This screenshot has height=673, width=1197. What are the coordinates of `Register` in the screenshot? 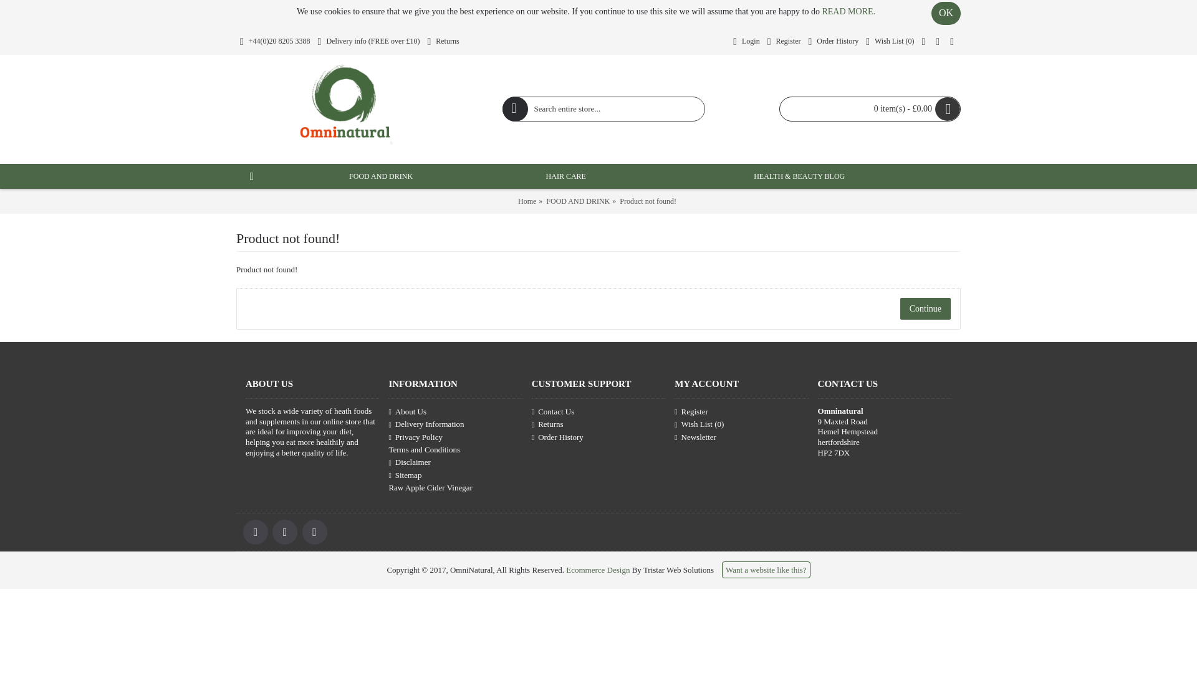 It's located at (784, 42).